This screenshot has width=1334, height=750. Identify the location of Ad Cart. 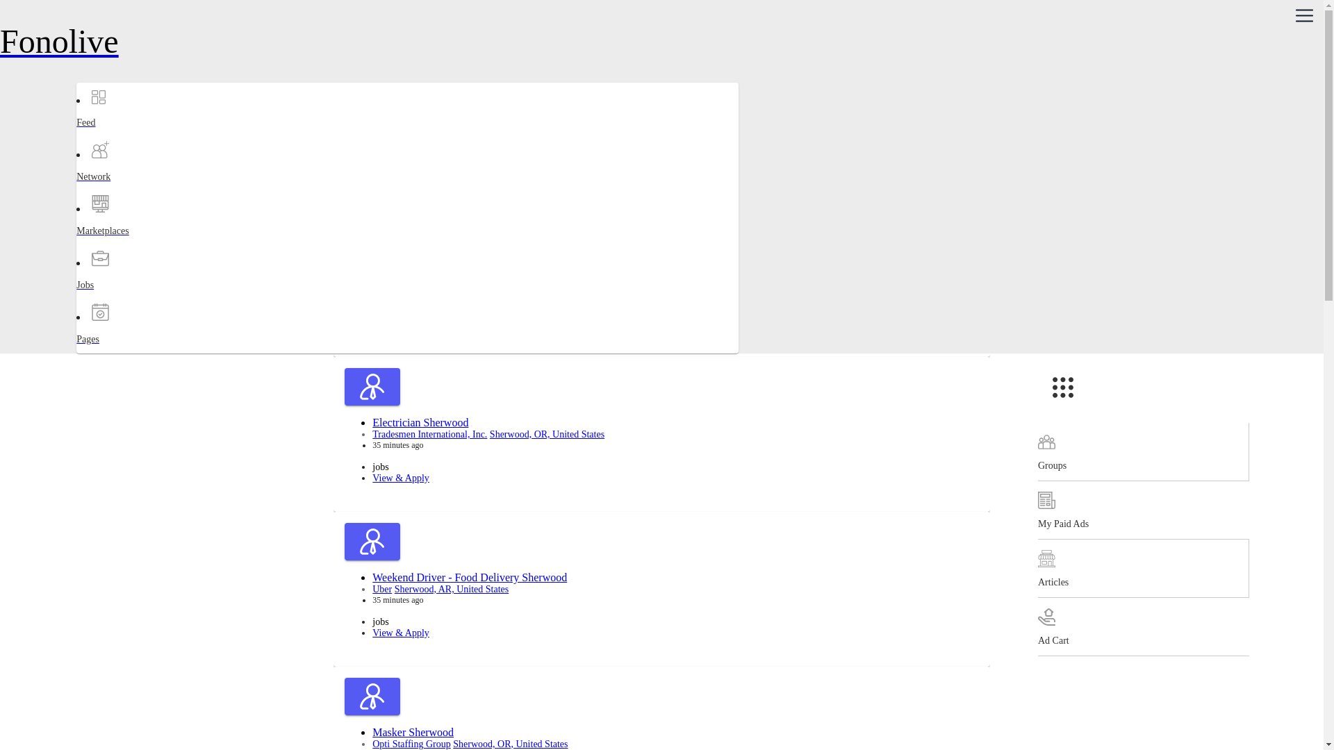
(1143, 626).